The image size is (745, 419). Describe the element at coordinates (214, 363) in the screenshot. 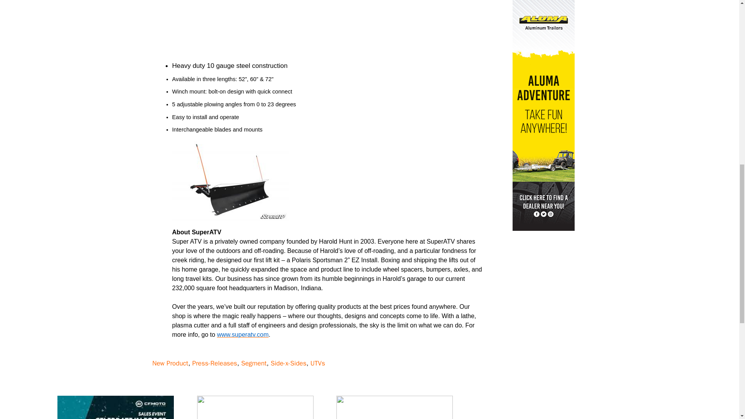

I see `Press-Releases` at that location.